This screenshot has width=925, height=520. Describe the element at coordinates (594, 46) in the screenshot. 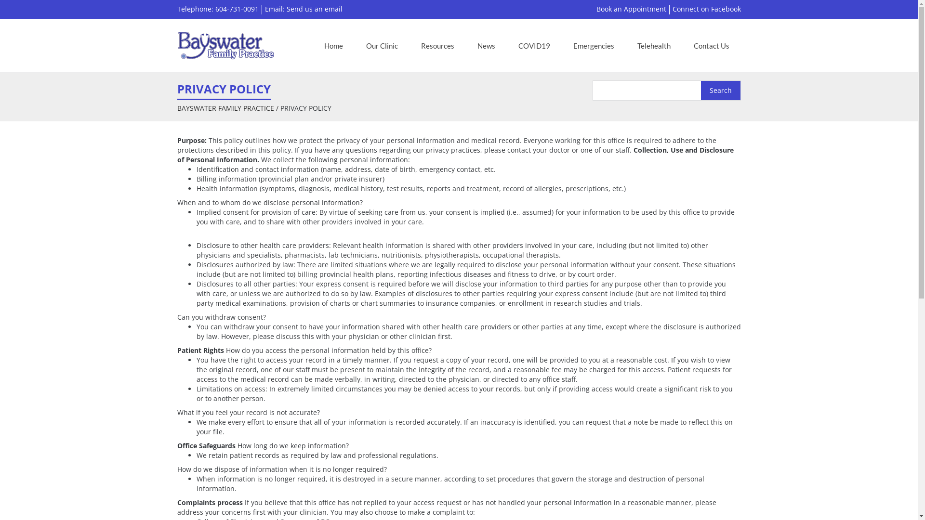

I see `Emergencies` at that location.